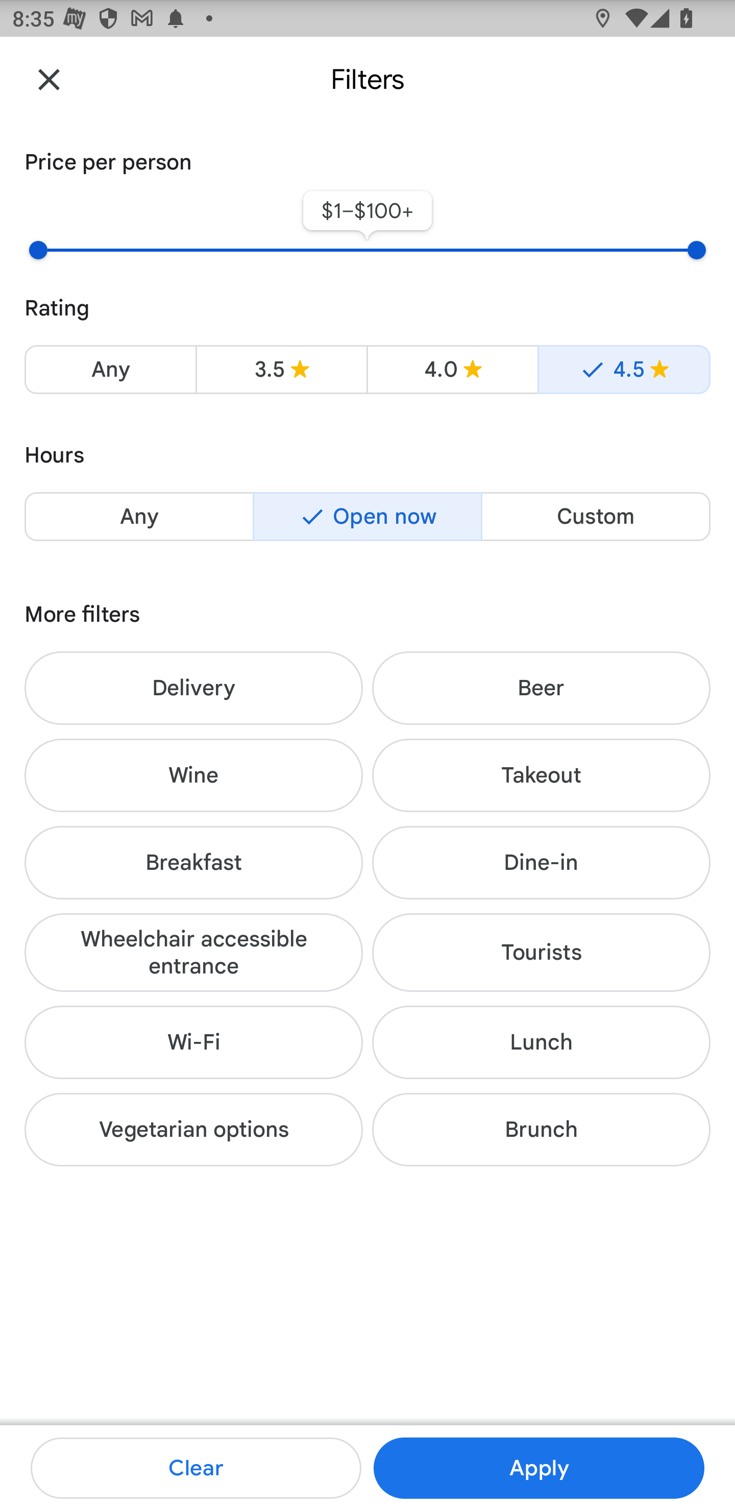 Image resolution: width=735 pixels, height=1511 pixels. What do you see at coordinates (193, 776) in the screenshot?
I see `Wine` at bounding box center [193, 776].